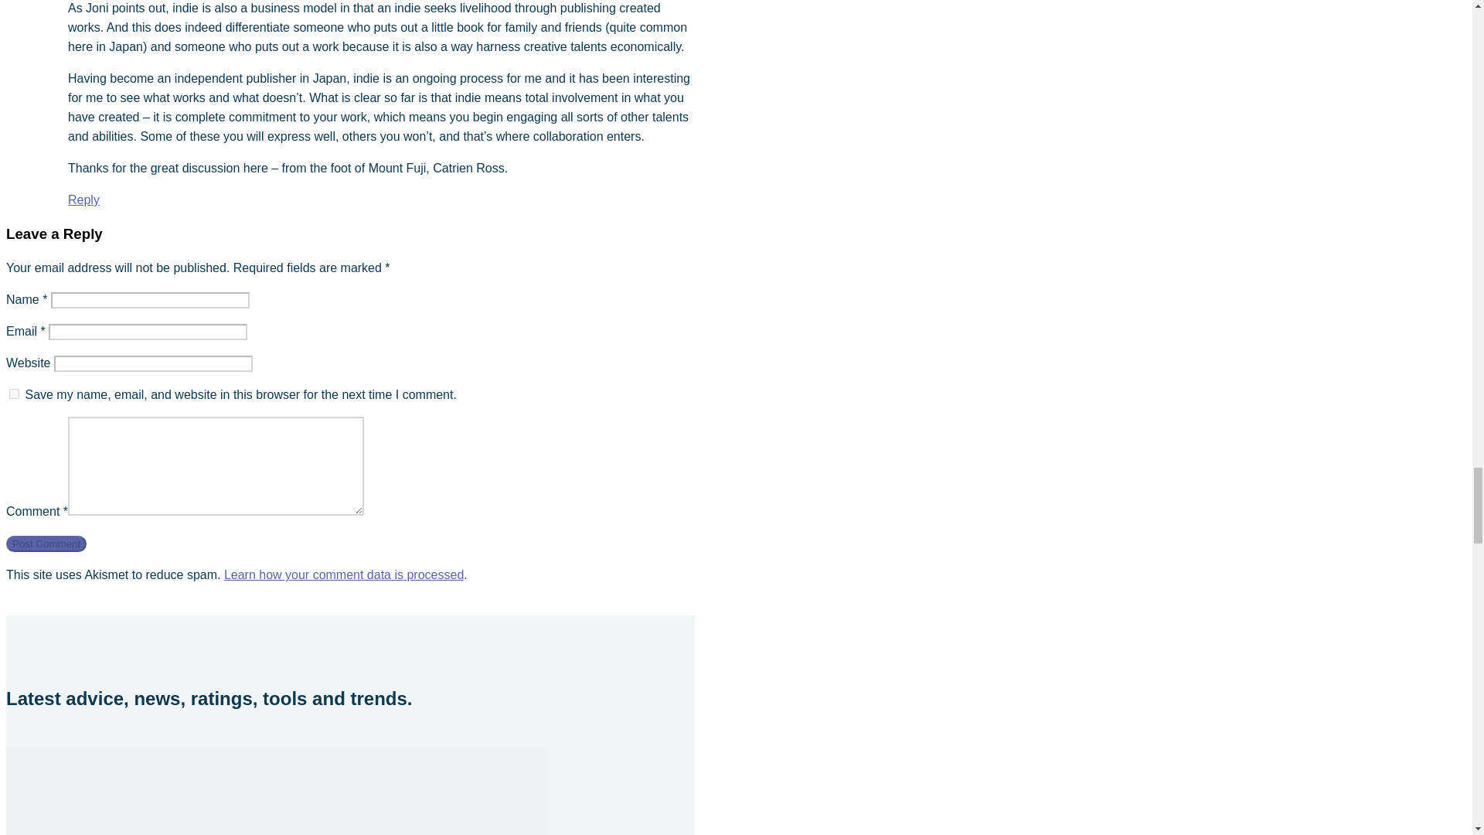 The height and width of the screenshot is (835, 1484). I want to click on yes, so click(14, 394).